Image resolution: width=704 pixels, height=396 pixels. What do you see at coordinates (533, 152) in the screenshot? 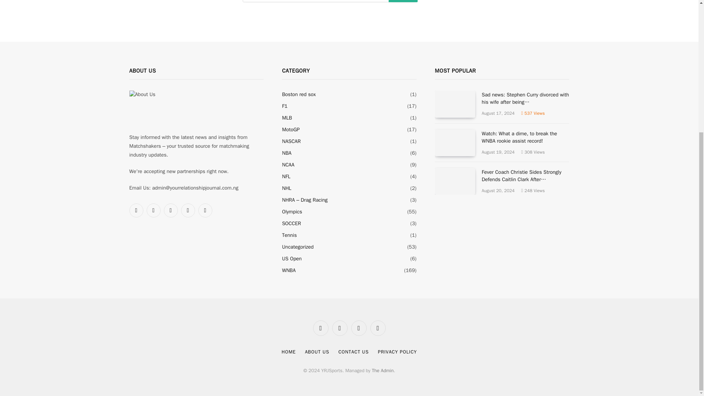
I see `308 Article Views` at bounding box center [533, 152].